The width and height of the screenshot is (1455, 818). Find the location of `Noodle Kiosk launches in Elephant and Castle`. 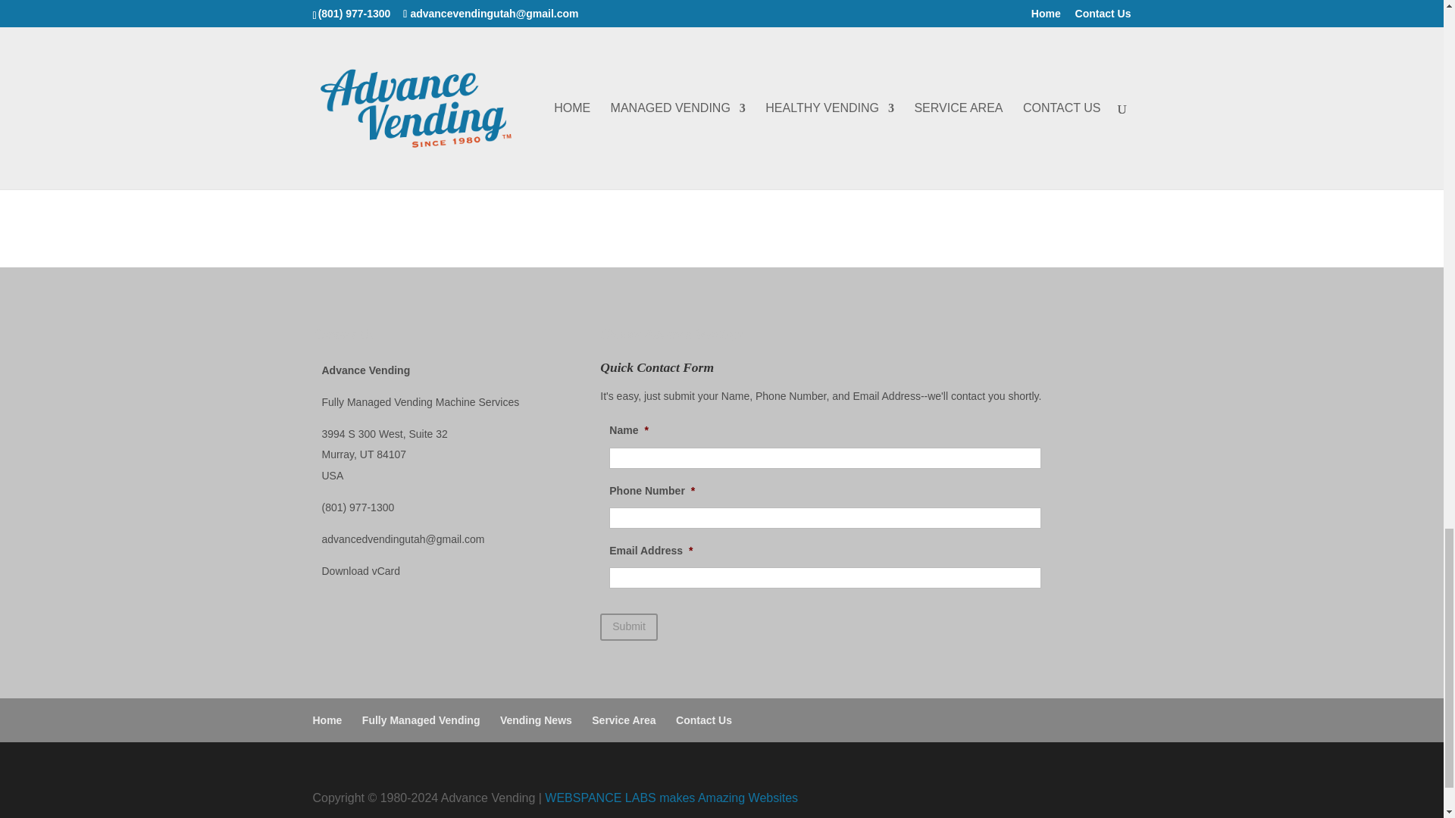

Noodle Kiosk launches in Elephant and Castle is located at coordinates (617, 21).